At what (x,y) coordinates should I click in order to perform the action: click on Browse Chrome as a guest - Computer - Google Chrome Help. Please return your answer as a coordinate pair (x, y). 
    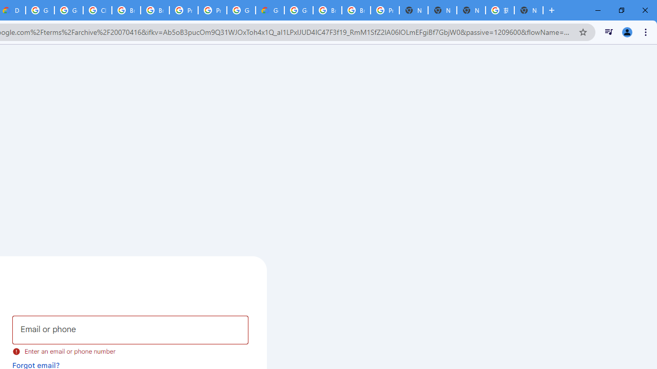
    Looking at the image, I should click on (155, 10).